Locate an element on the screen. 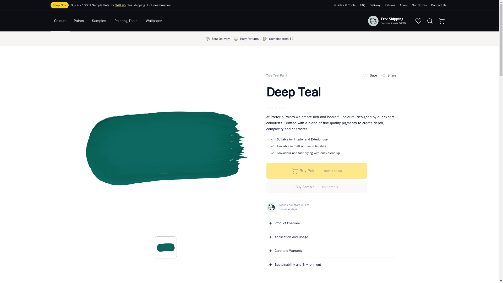 The width and height of the screenshot is (503, 283). Search is located at coordinates (430, 21).